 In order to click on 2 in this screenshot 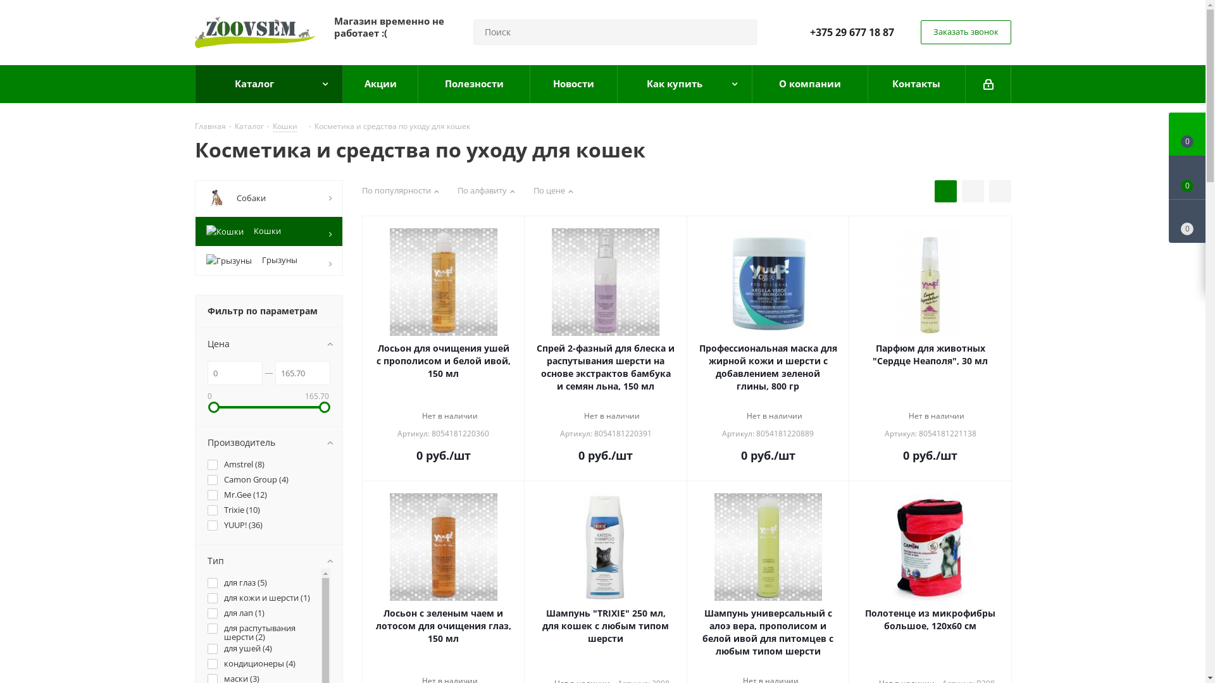, I will do `click(434, 401)`.